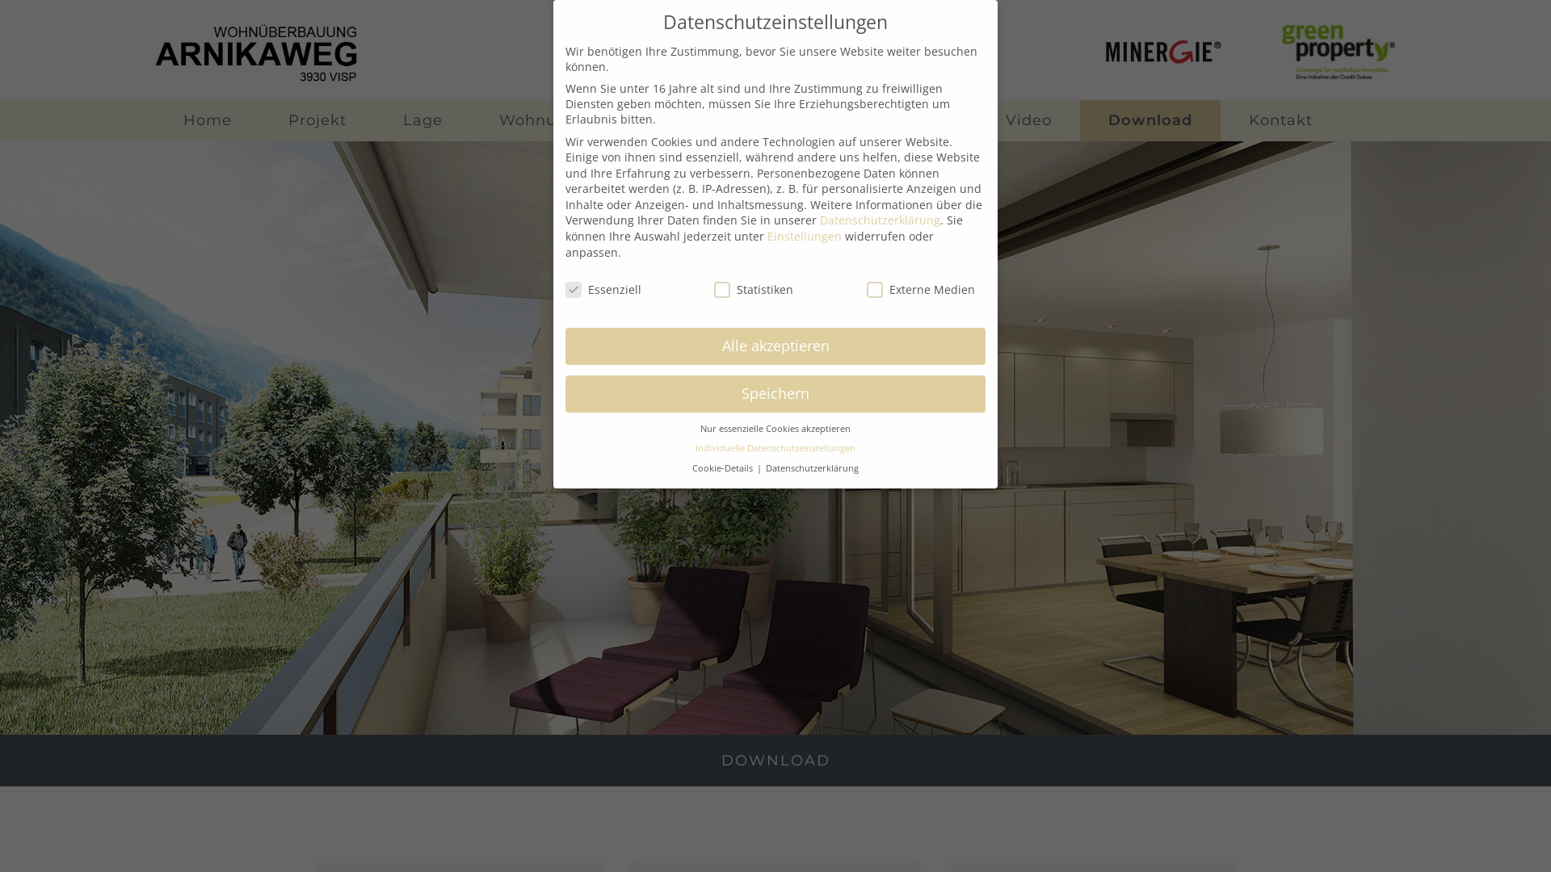 This screenshot has width=1551, height=872. What do you see at coordinates (317, 121) in the screenshot?
I see `Projekt` at bounding box center [317, 121].